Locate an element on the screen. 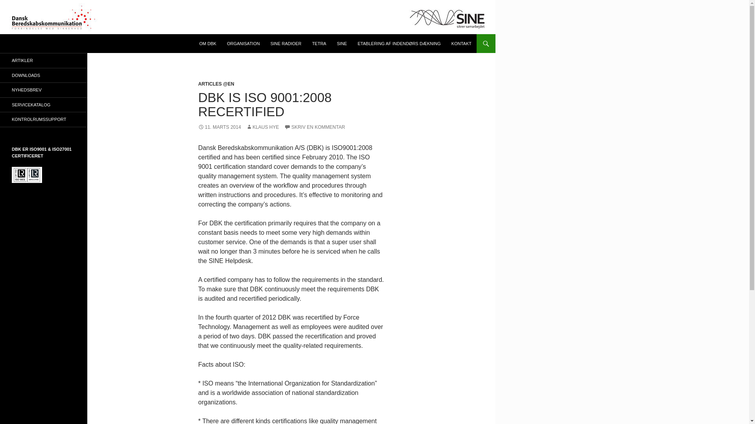 This screenshot has height=424, width=755. SERVICEKATALOG is located at coordinates (44, 104).